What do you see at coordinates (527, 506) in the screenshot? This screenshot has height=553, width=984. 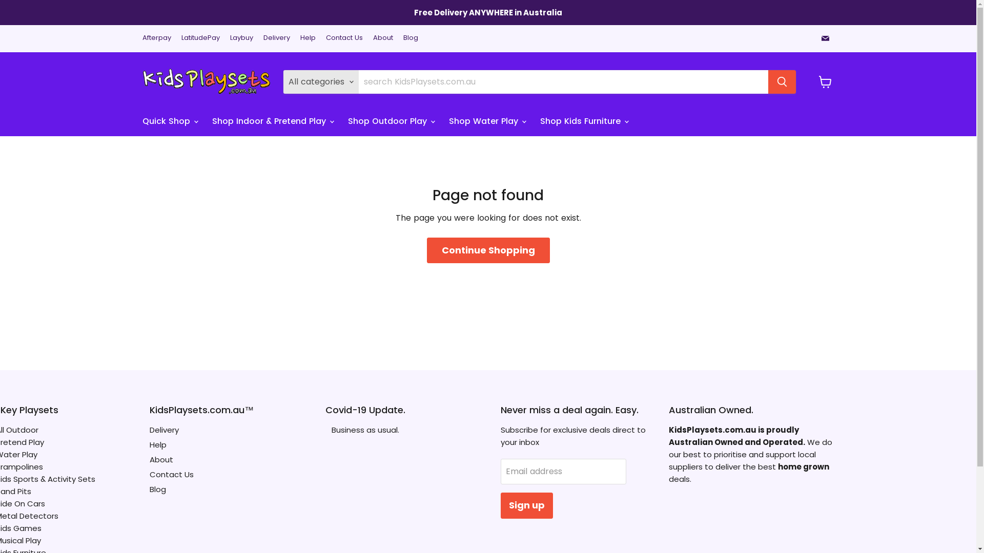 I see `Sign up` at bounding box center [527, 506].